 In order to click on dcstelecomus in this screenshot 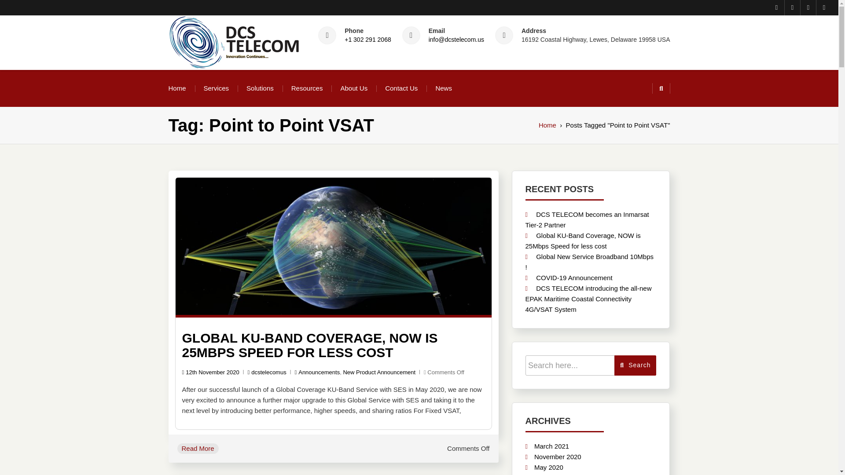, I will do `click(267, 372)`.